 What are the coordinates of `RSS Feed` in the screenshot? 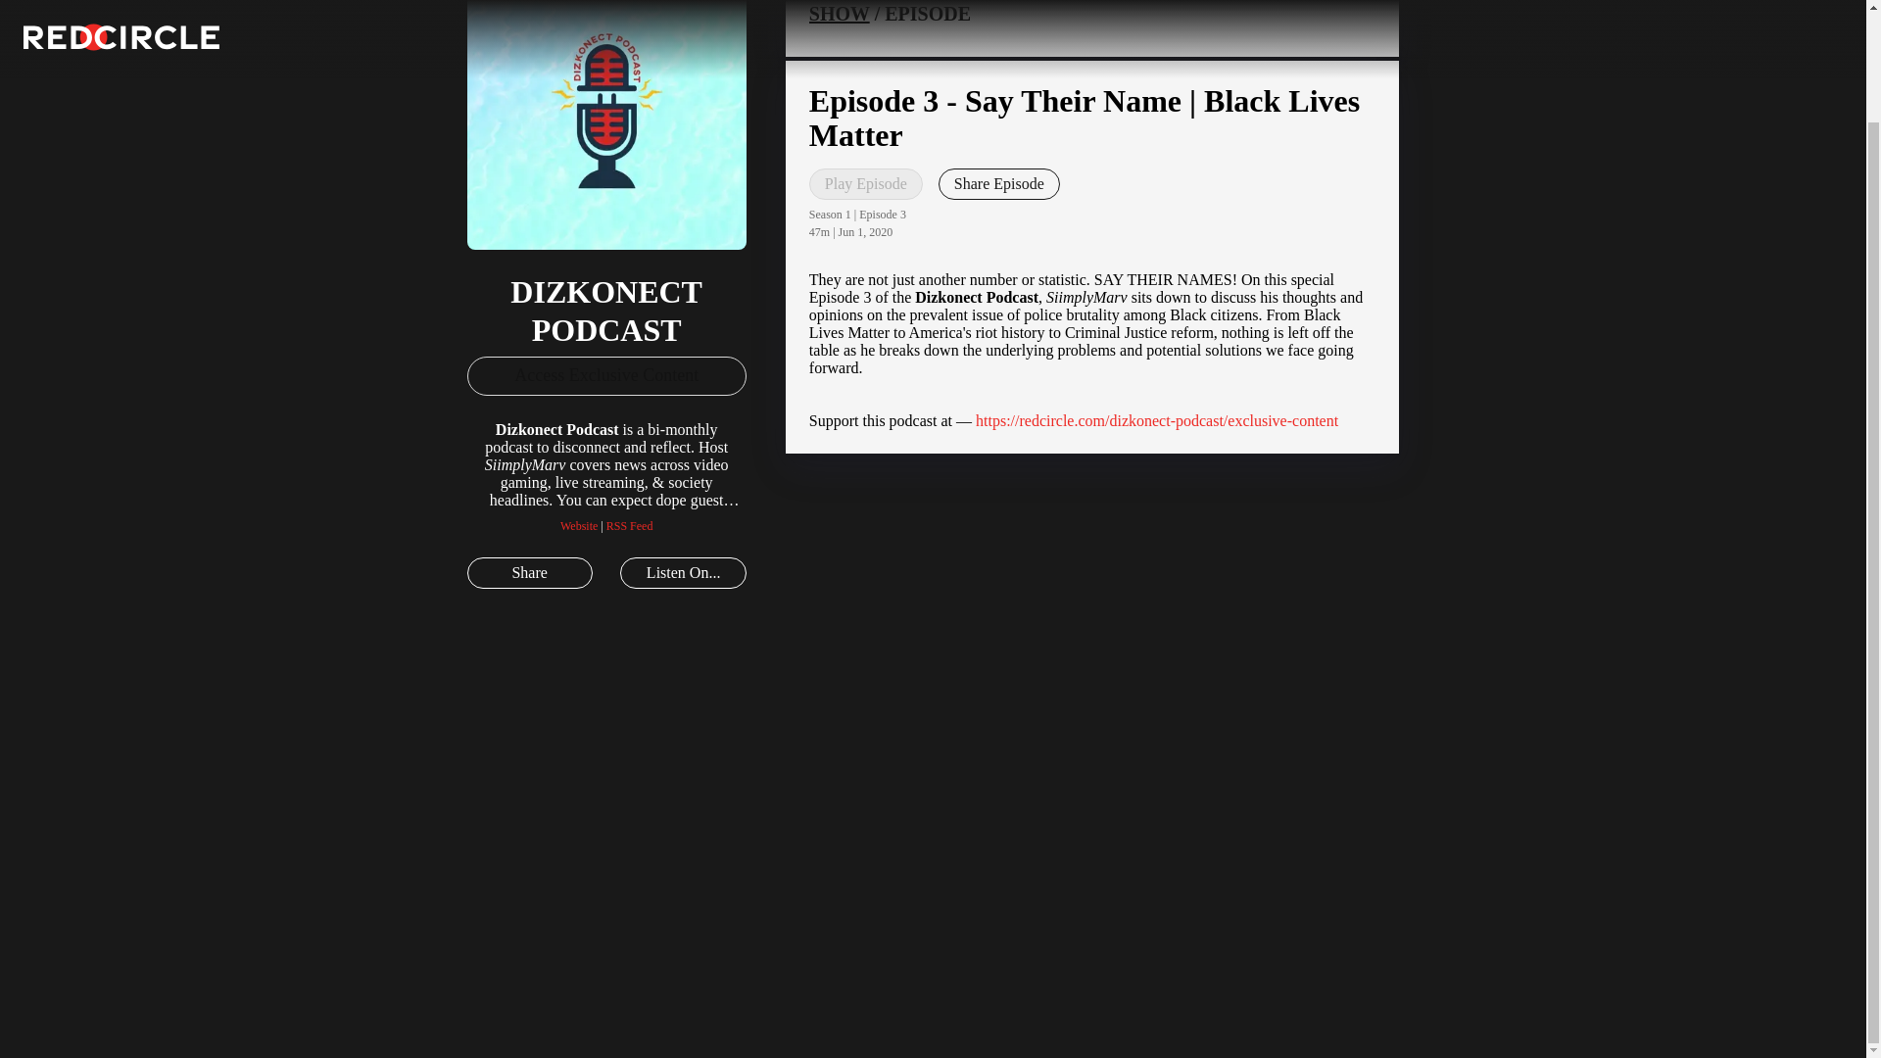 It's located at (629, 526).